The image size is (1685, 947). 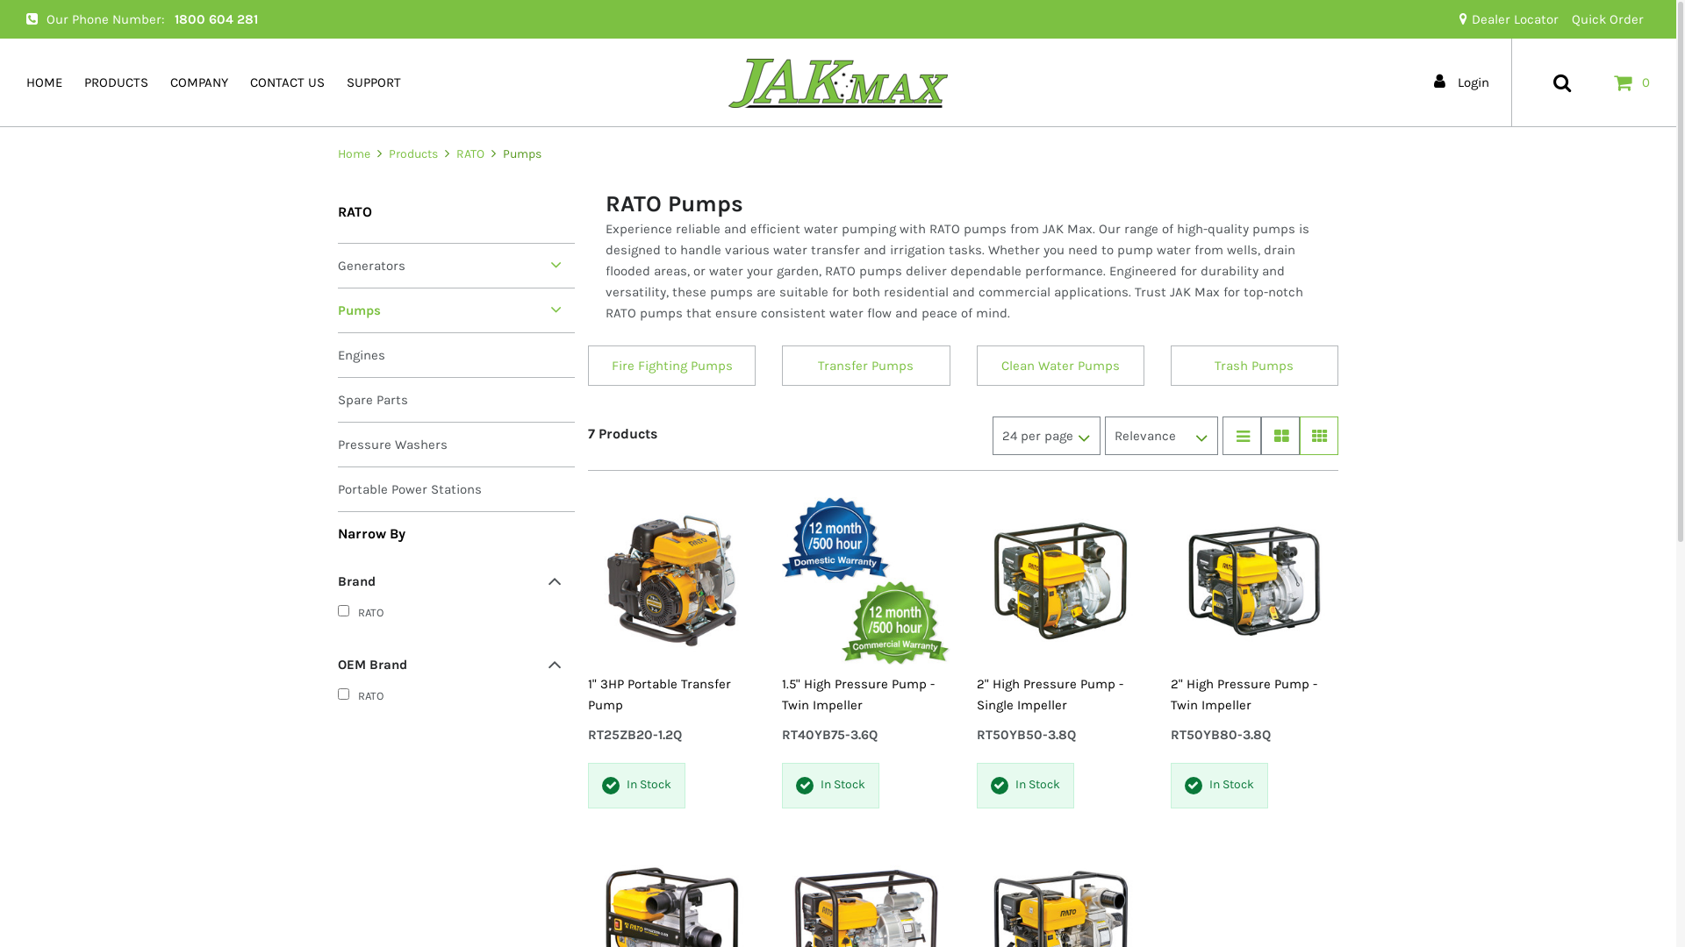 What do you see at coordinates (838, 82) in the screenshot?
I see `JAK Max` at bounding box center [838, 82].